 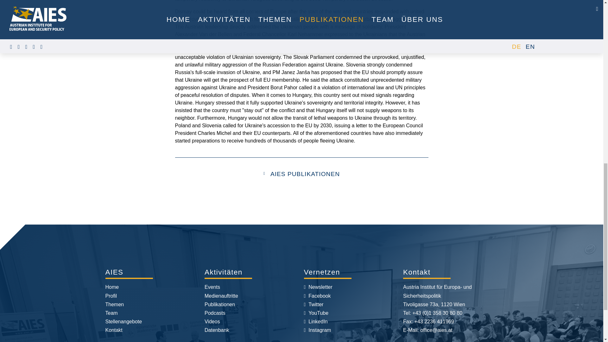 What do you see at coordinates (305, 174) in the screenshot?
I see `AIES PUBLIKATIONEN` at bounding box center [305, 174].